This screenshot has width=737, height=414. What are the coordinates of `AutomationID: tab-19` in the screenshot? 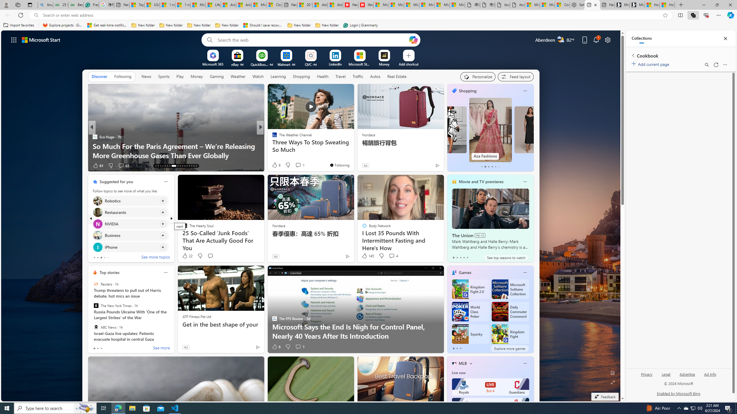 It's located at (170, 166).